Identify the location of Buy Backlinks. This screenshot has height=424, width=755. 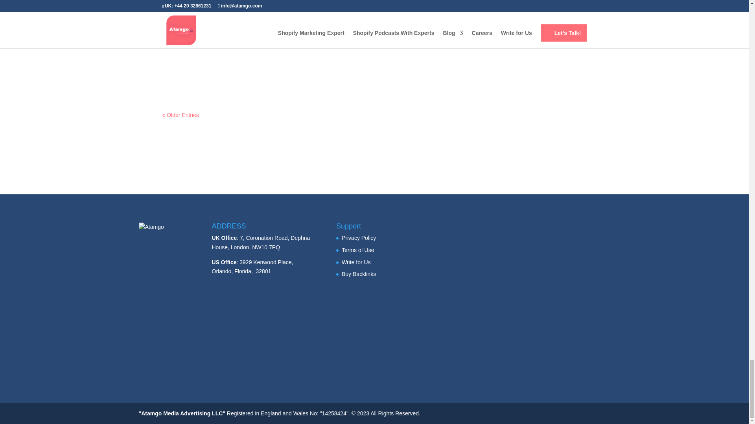
(359, 274).